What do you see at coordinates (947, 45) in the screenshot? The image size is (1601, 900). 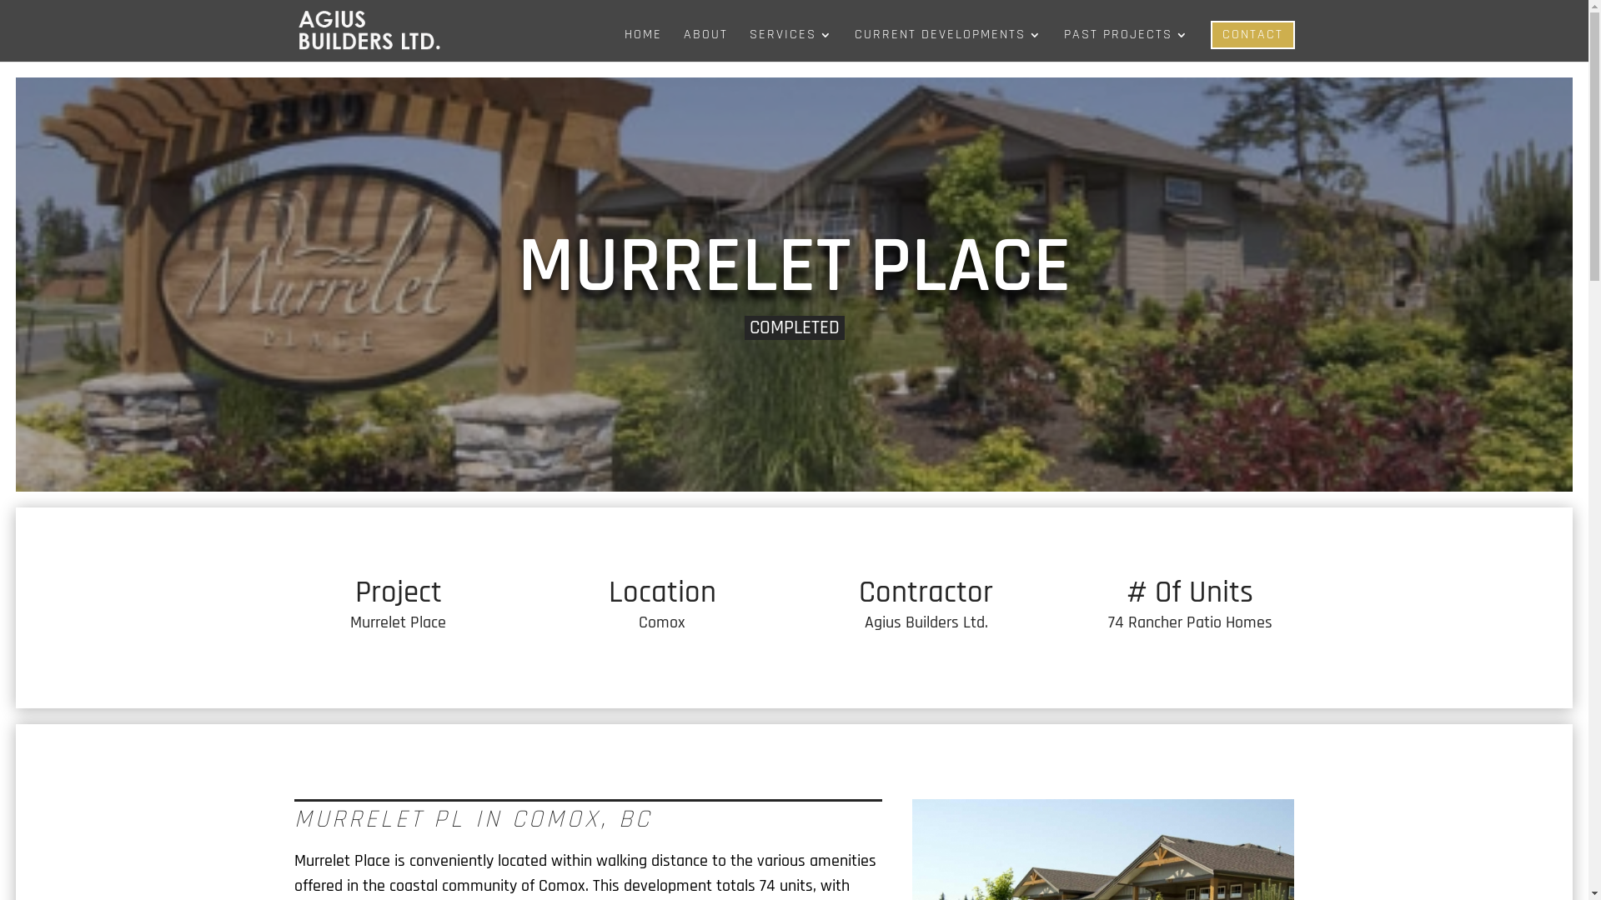 I see `CURRENT DEVELOPMENTS` at bounding box center [947, 45].